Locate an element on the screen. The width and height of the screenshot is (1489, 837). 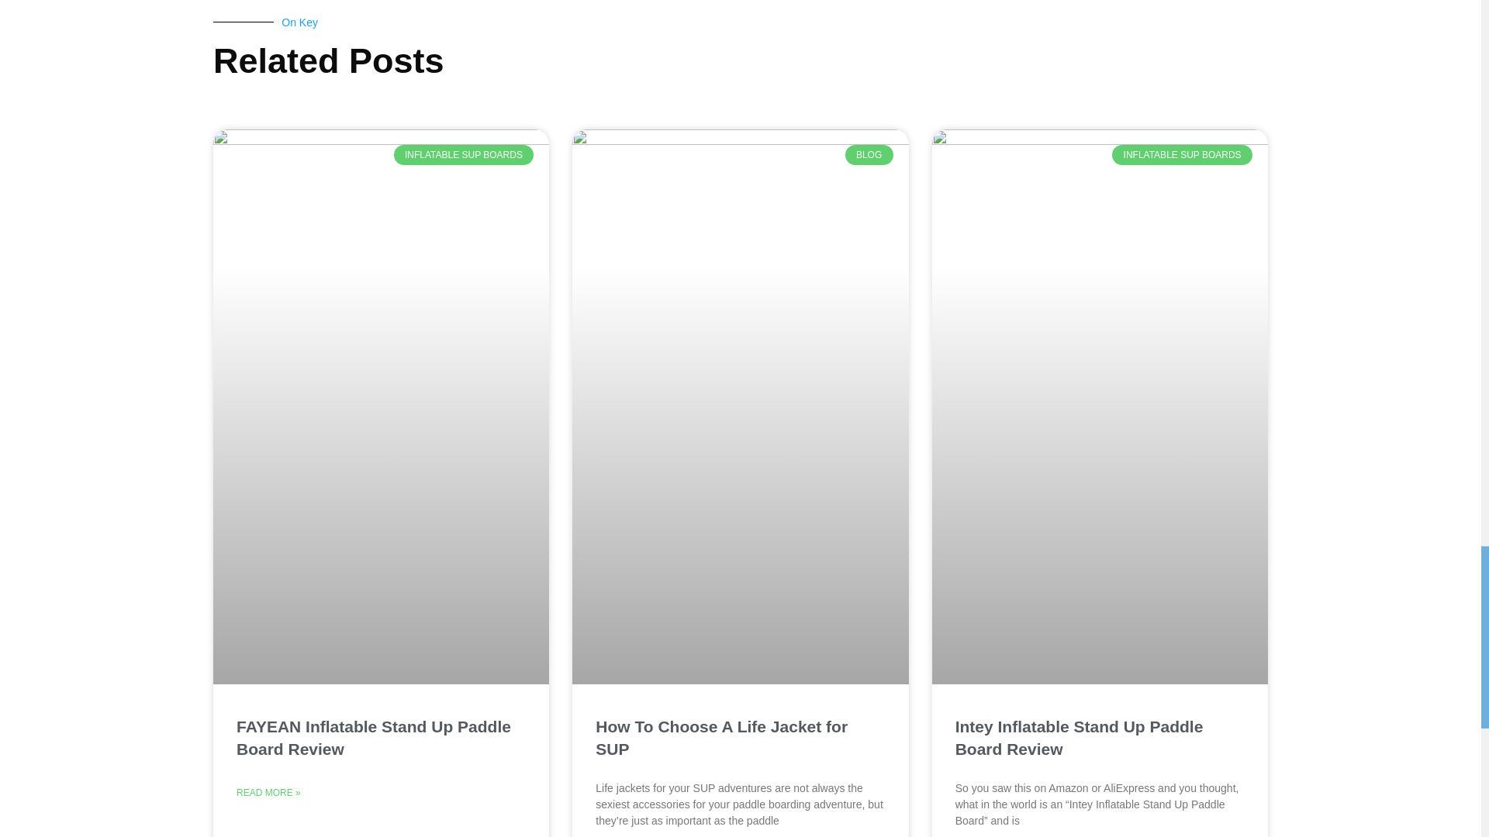
FAYEAN Inflatable Stand Up Paddle Board Review is located at coordinates (374, 738).